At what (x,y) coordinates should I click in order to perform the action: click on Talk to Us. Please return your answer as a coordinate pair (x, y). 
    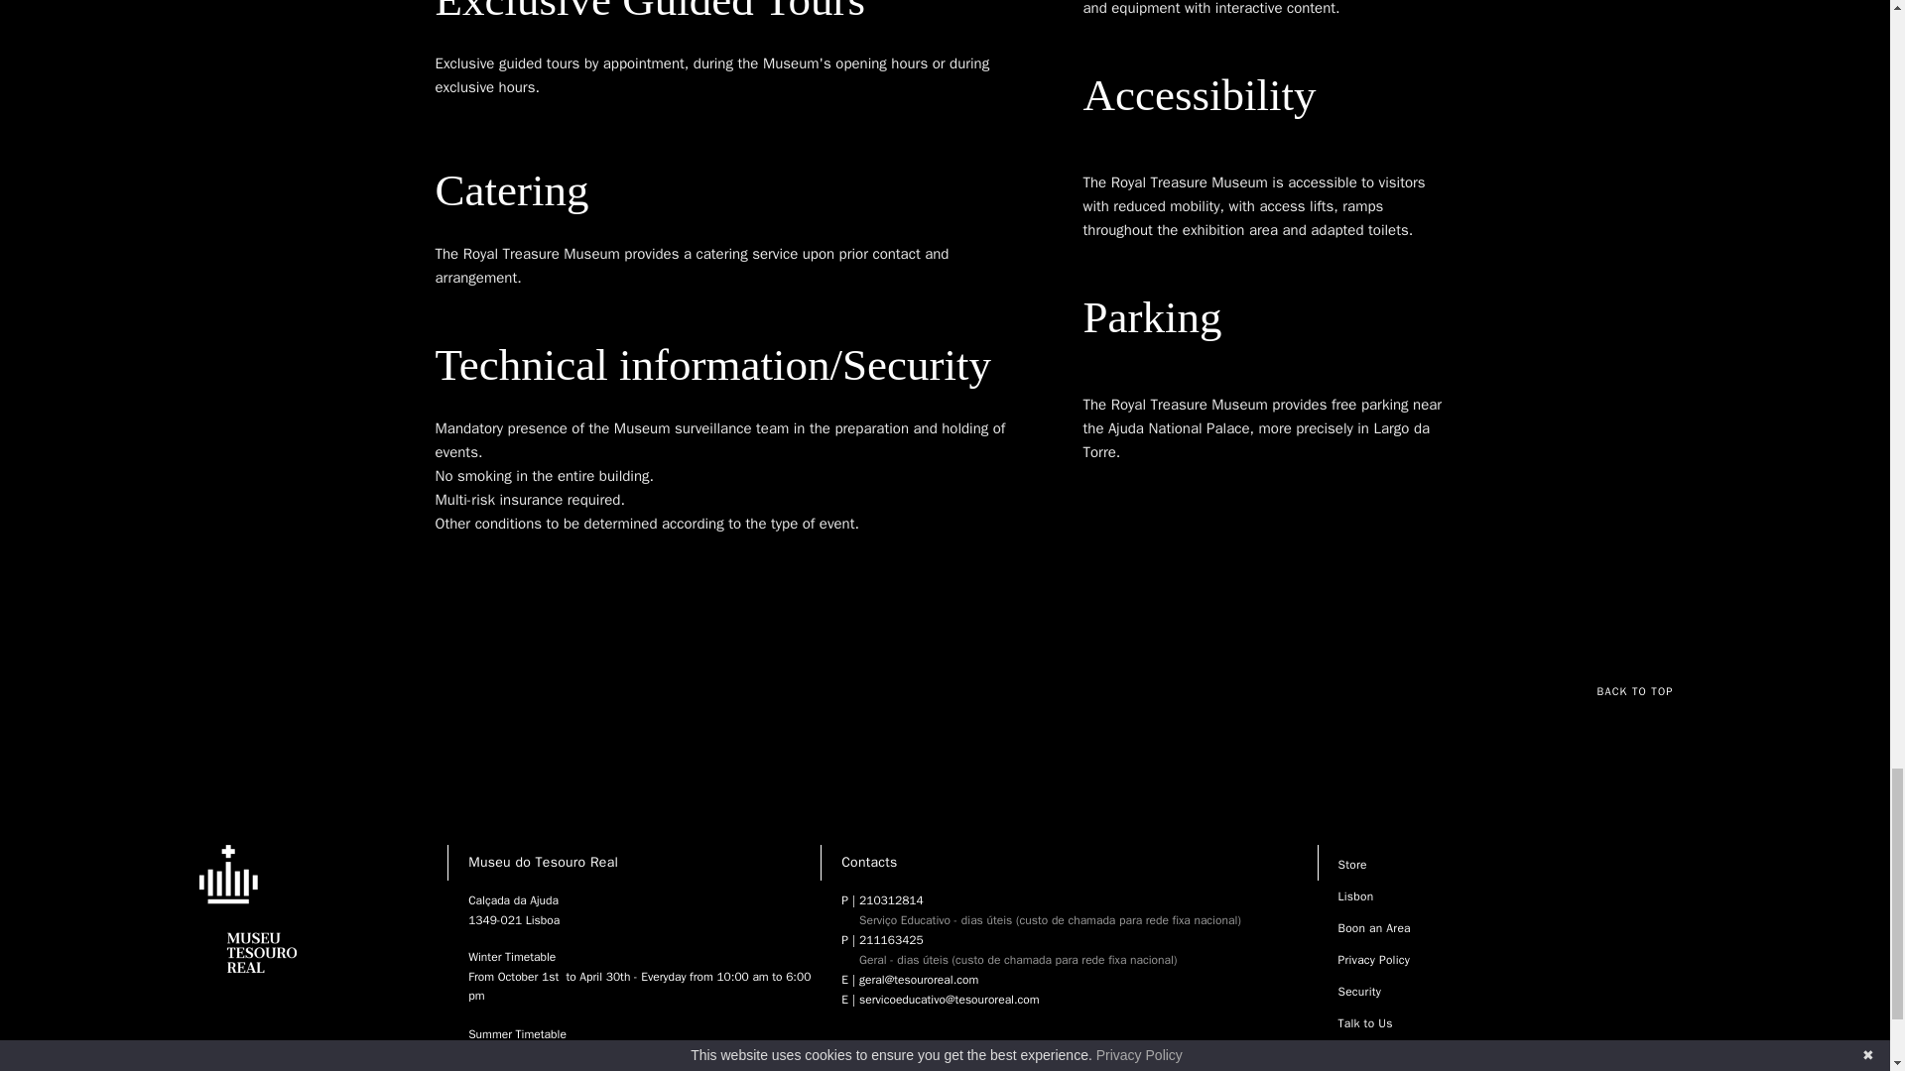
    Looking at the image, I should click on (1364, 1023).